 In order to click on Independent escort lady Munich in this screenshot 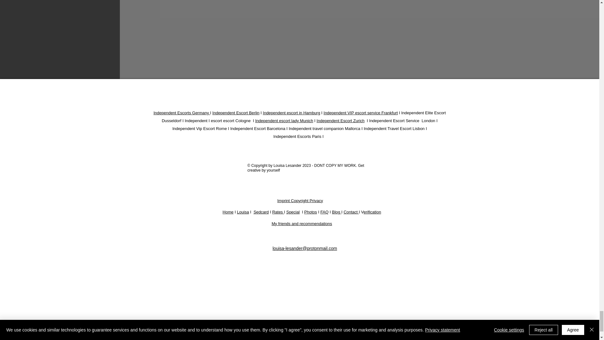, I will do `click(284, 120)`.